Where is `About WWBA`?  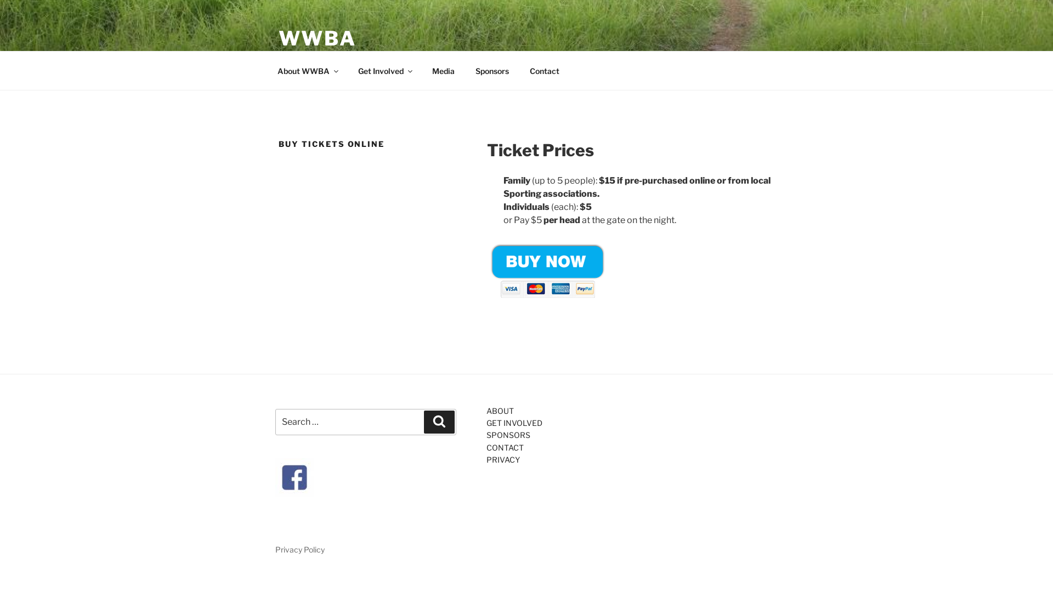 About WWBA is located at coordinates (307, 70).